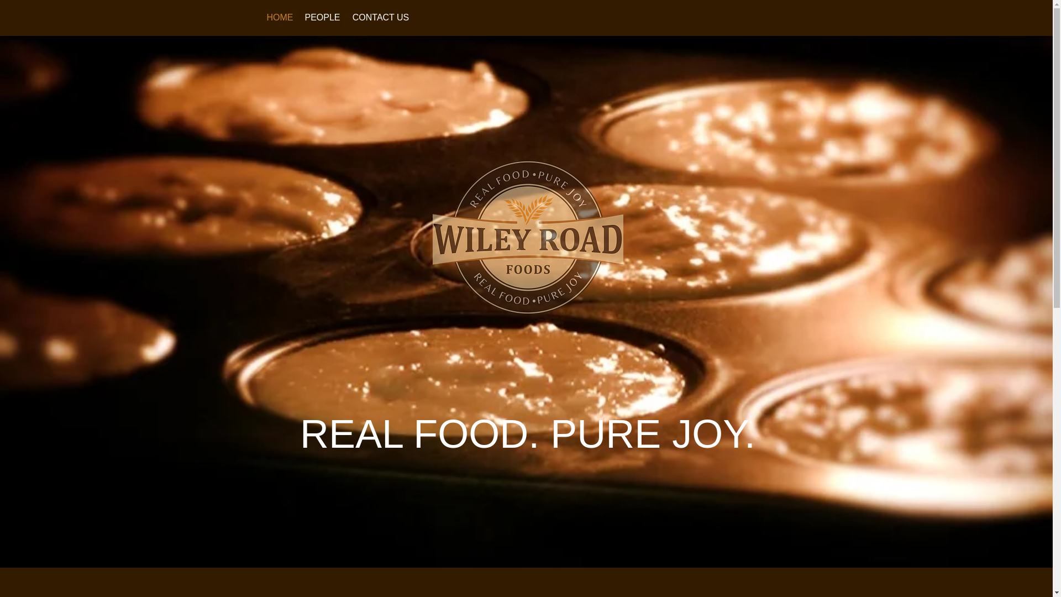 This screenshot has width=1061, height=597. What do you see at coordinates (280, 17) in the screenshot?
I see `HOME` at bounding box center [280, 17].